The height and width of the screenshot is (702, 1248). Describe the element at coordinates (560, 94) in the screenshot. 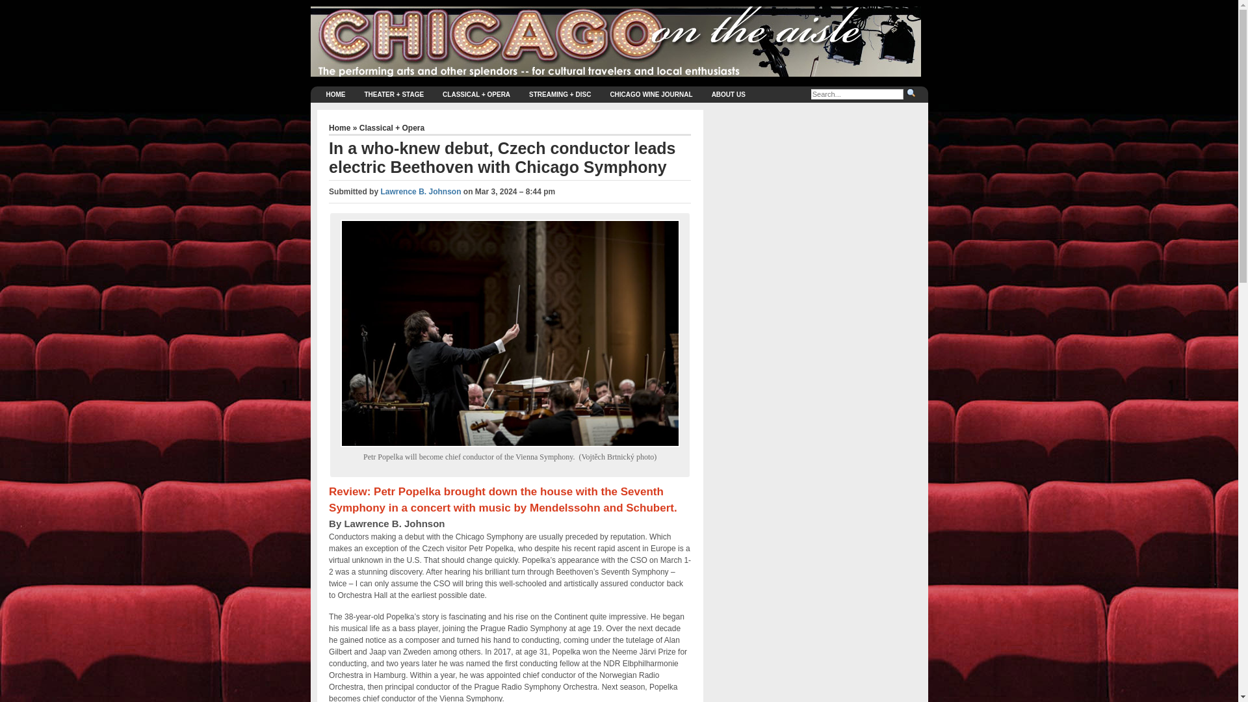

I see `Discs, streams, apps, arts on demand` at that location.